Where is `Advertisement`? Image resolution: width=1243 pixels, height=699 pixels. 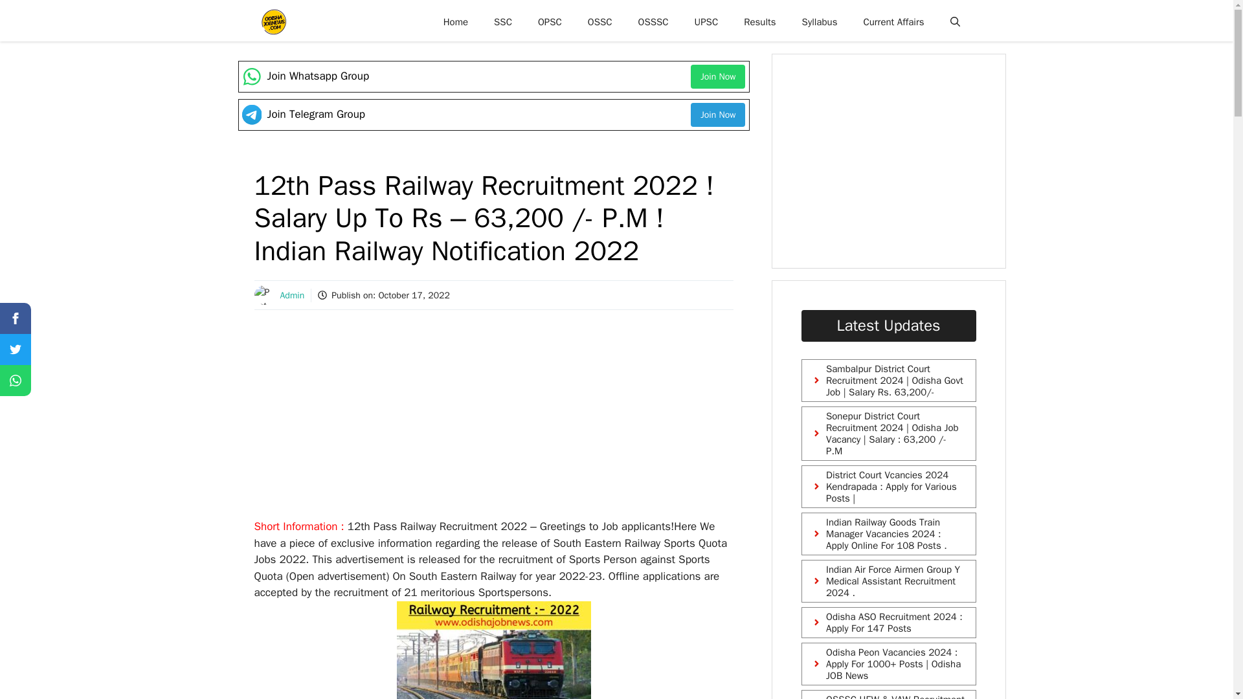
Advertisement is located at coordinates (904, 161).